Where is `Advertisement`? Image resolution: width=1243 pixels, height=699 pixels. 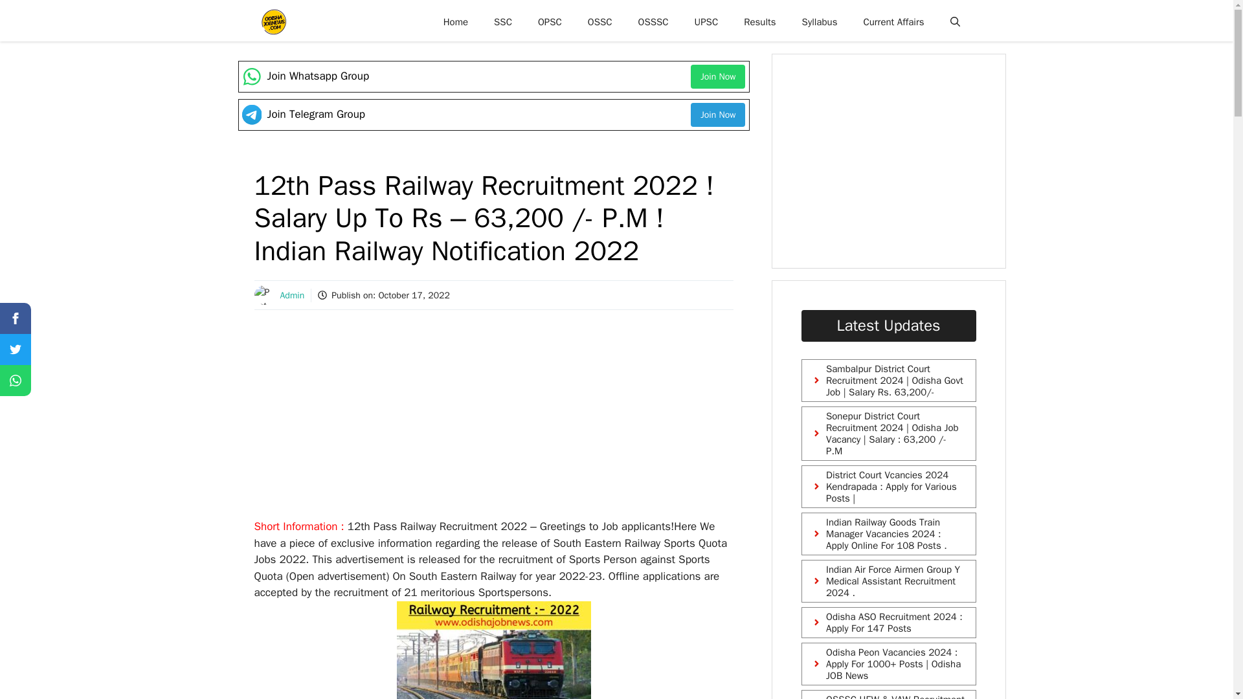
Advertisement is located at coordinates (904, 161).